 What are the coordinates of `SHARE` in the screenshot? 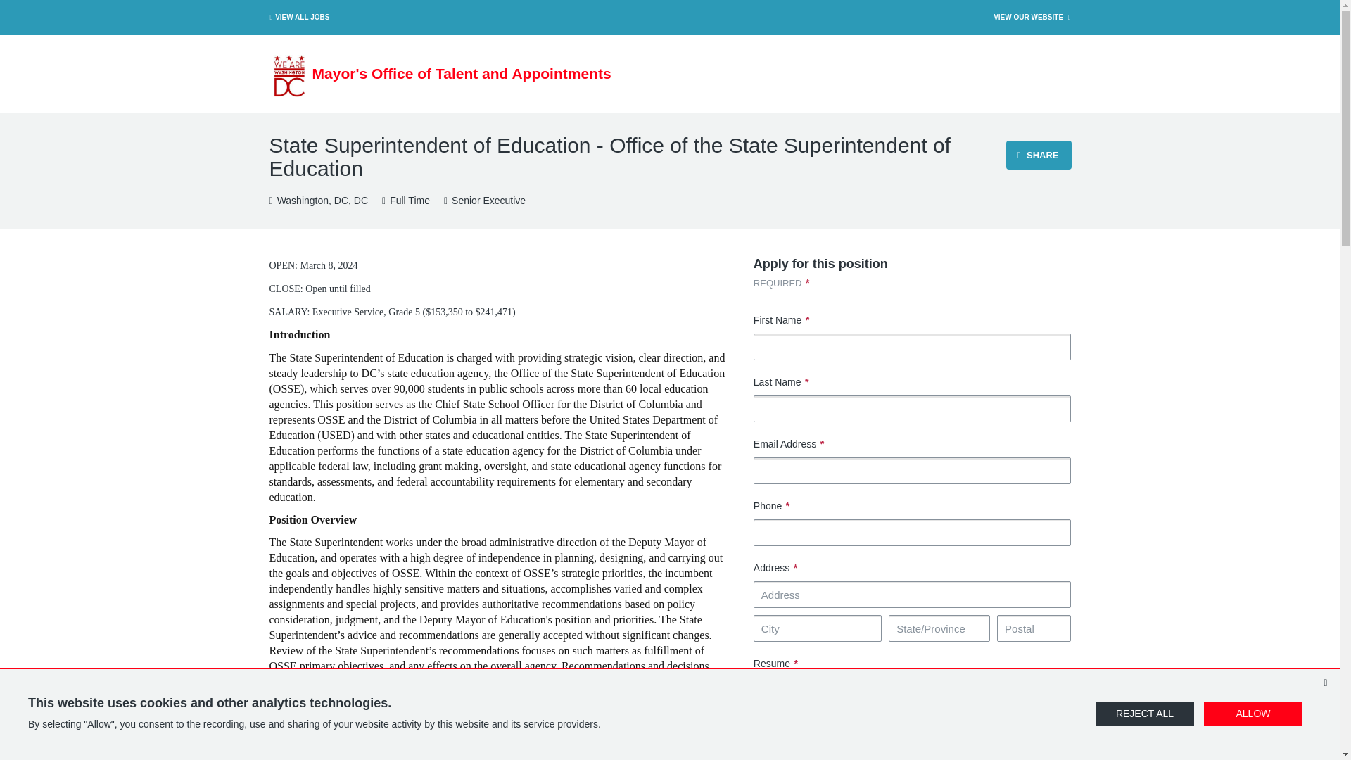 It's located at (1039, 155).